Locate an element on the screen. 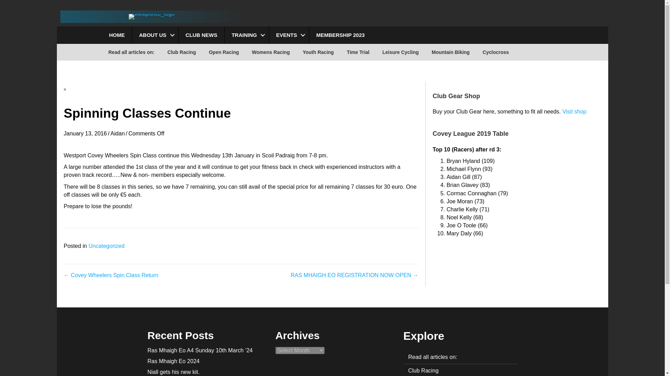  Cyclocross is located at coordinates (496, 52).